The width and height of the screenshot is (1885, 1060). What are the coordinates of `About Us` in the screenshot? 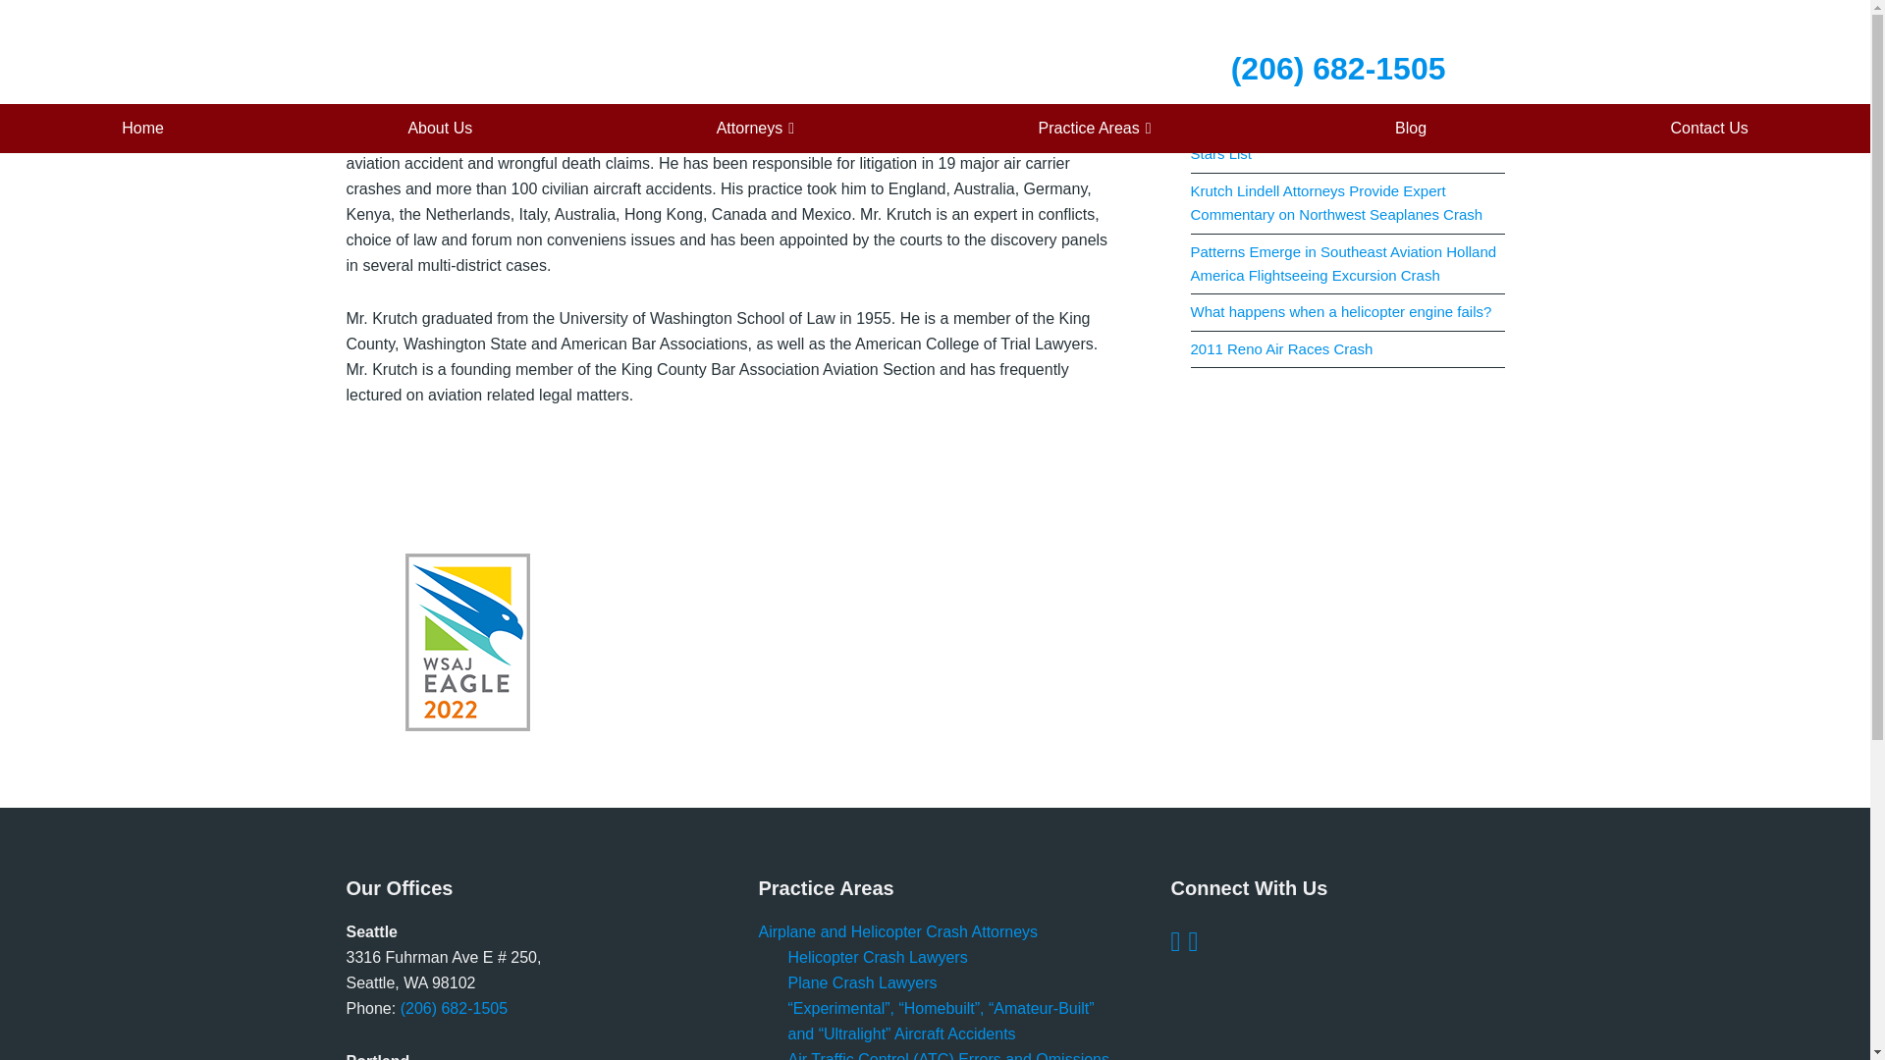 It's located at (440, 128).